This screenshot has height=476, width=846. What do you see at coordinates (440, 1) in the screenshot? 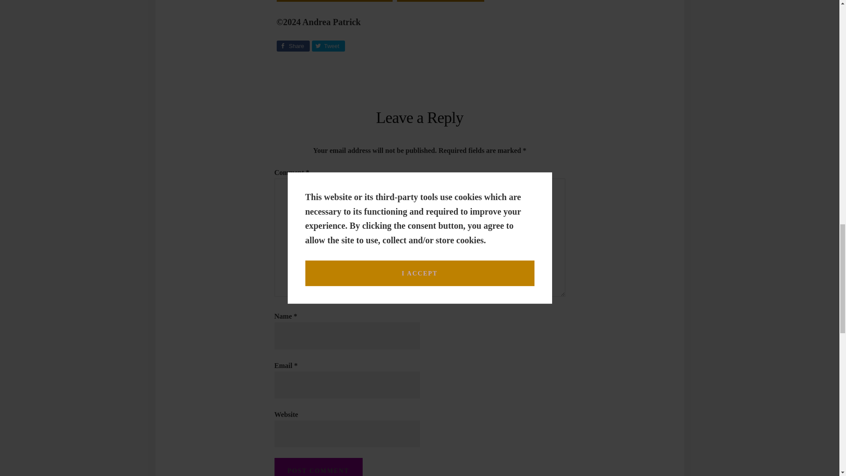
I see `SUBSCRIBE` at bounding box center [440, 1].